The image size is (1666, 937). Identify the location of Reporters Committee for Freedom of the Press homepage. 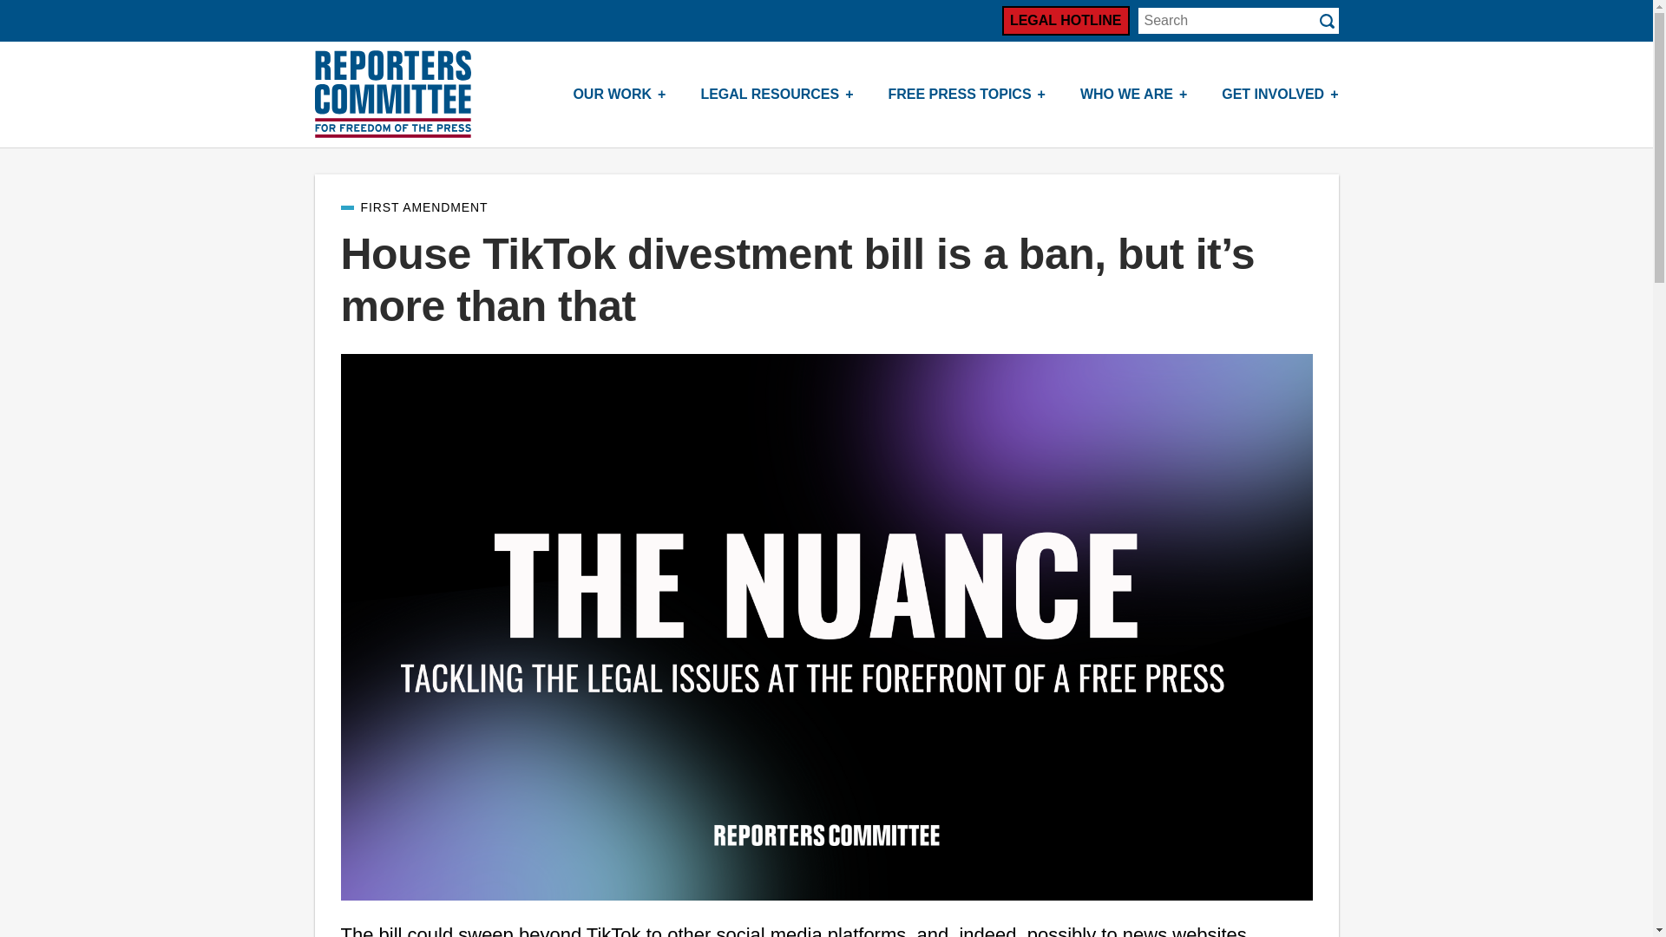
(392, 94).